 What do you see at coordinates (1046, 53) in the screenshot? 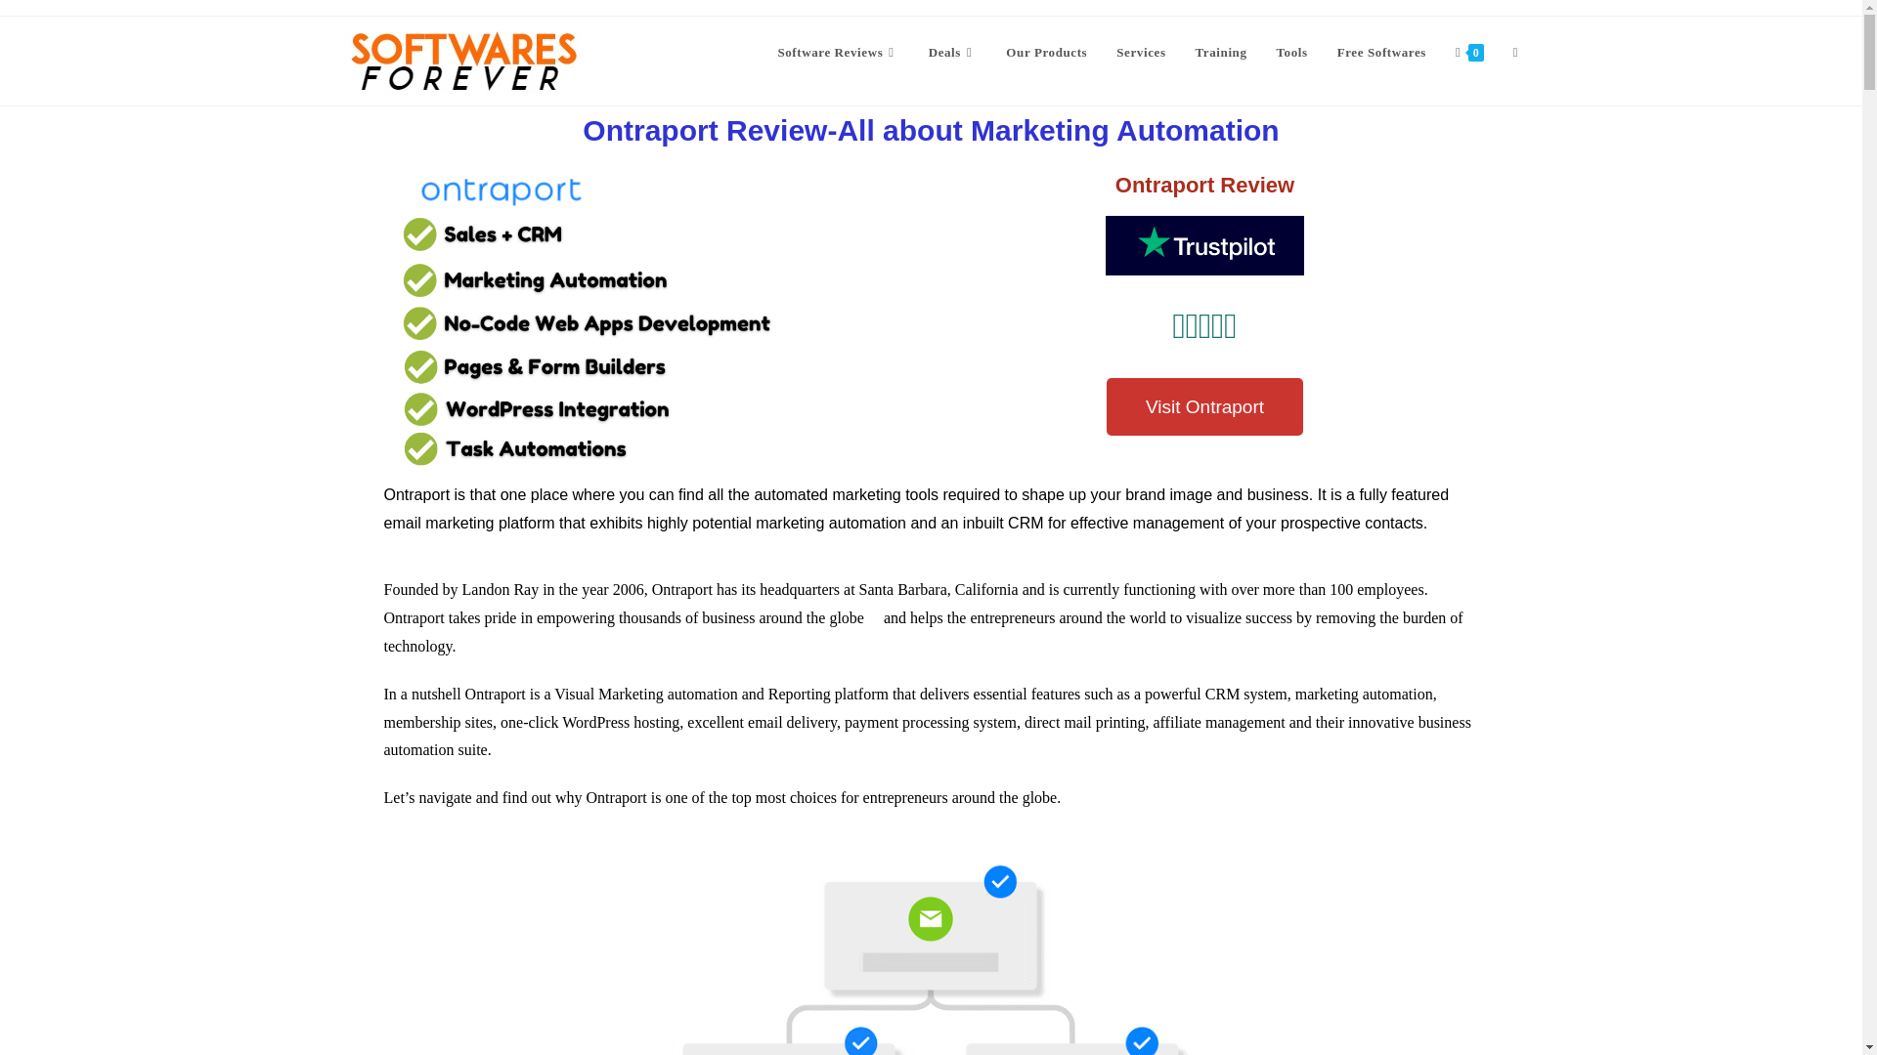
I see `Our Products` at bounding box center [1046, 53].